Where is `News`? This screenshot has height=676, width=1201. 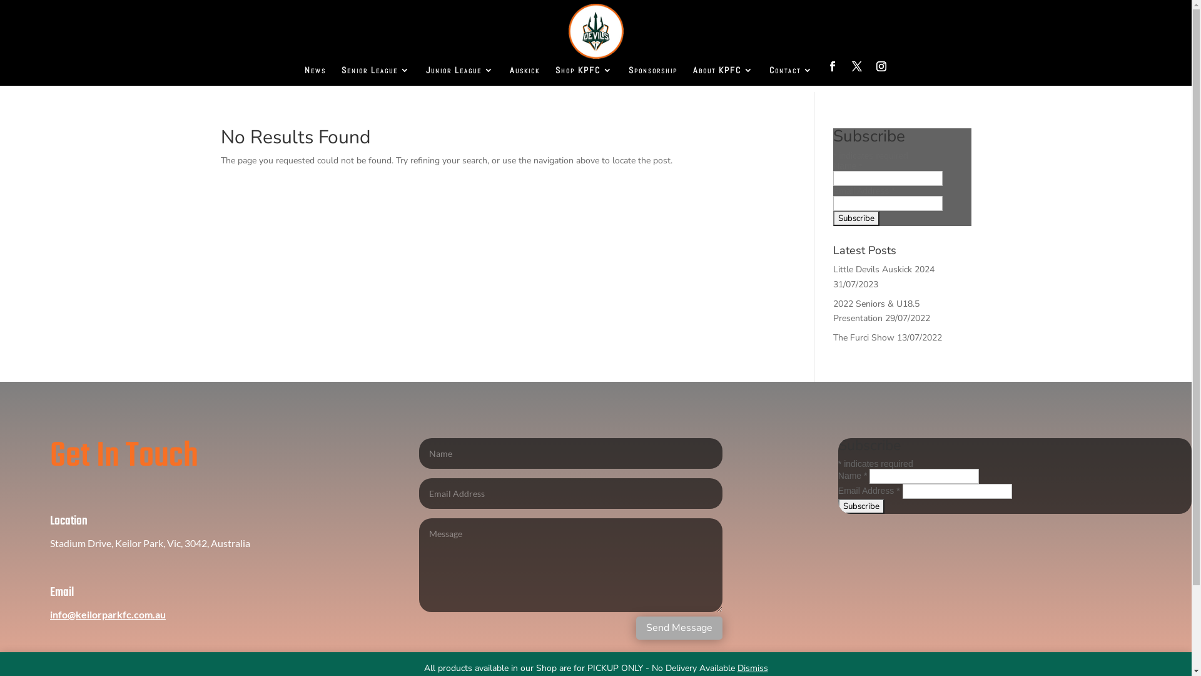 News is located at coordinates (315, 76).